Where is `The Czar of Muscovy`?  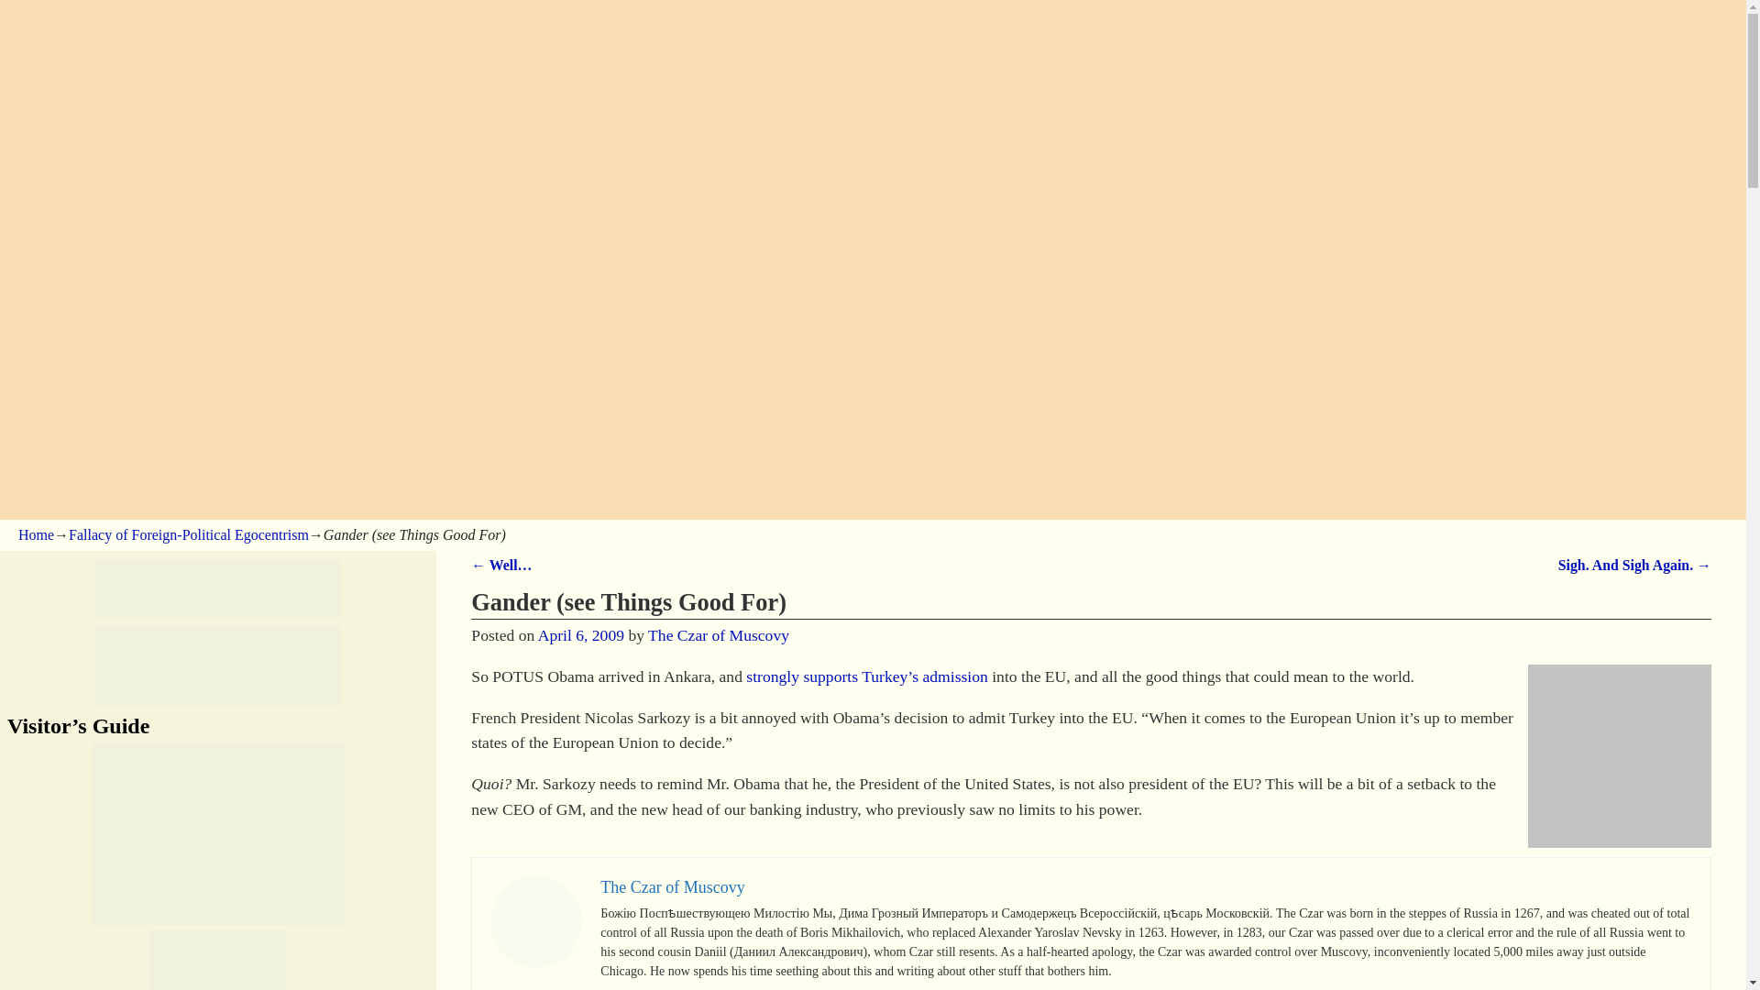 The Czar of Muscovy is located at coordinates (718, 634).